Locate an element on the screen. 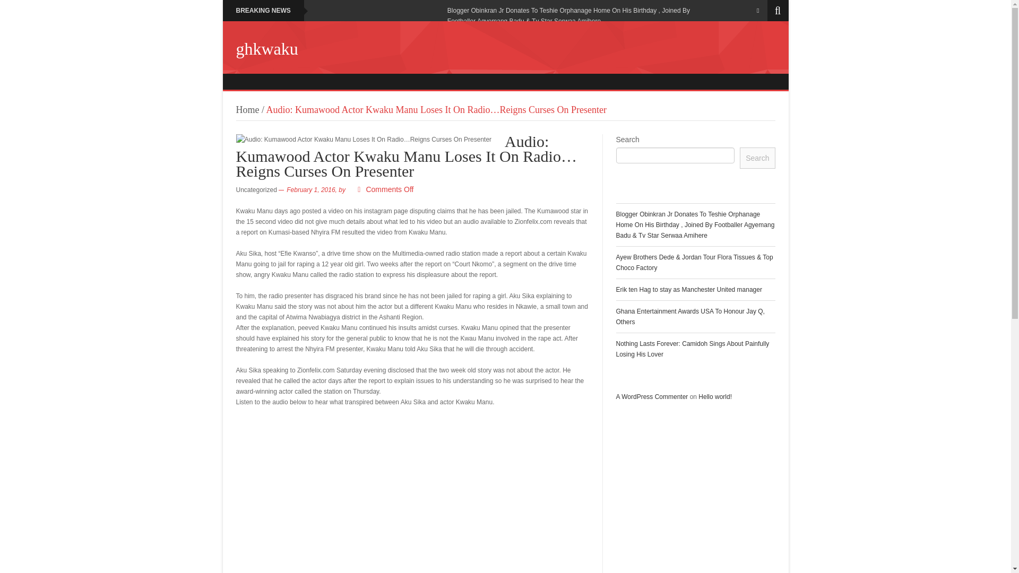 The width and height of the screenshot is (1019, 573). Ghana Entertainment Awards USA To Honour Jay Q, Others is located at coordinates (690, 316).